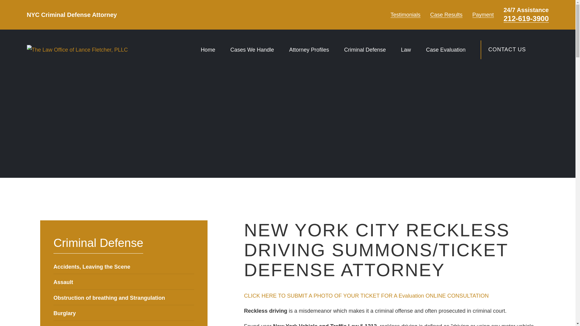  I want to click on Home, so click(77, 50).